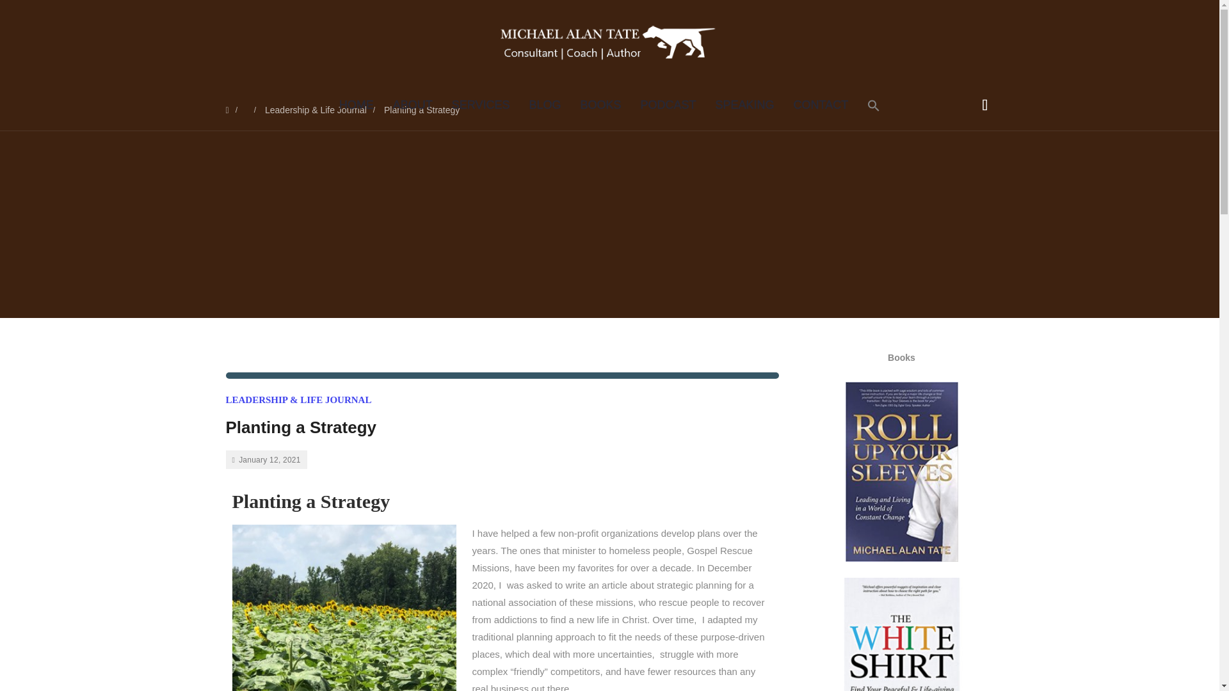 The width and height of the screenshot is (1229, 691). What do you see at coordinates (601, 105) in the screenshot?
I see `BOOKS` at bounding box center [601, 105].